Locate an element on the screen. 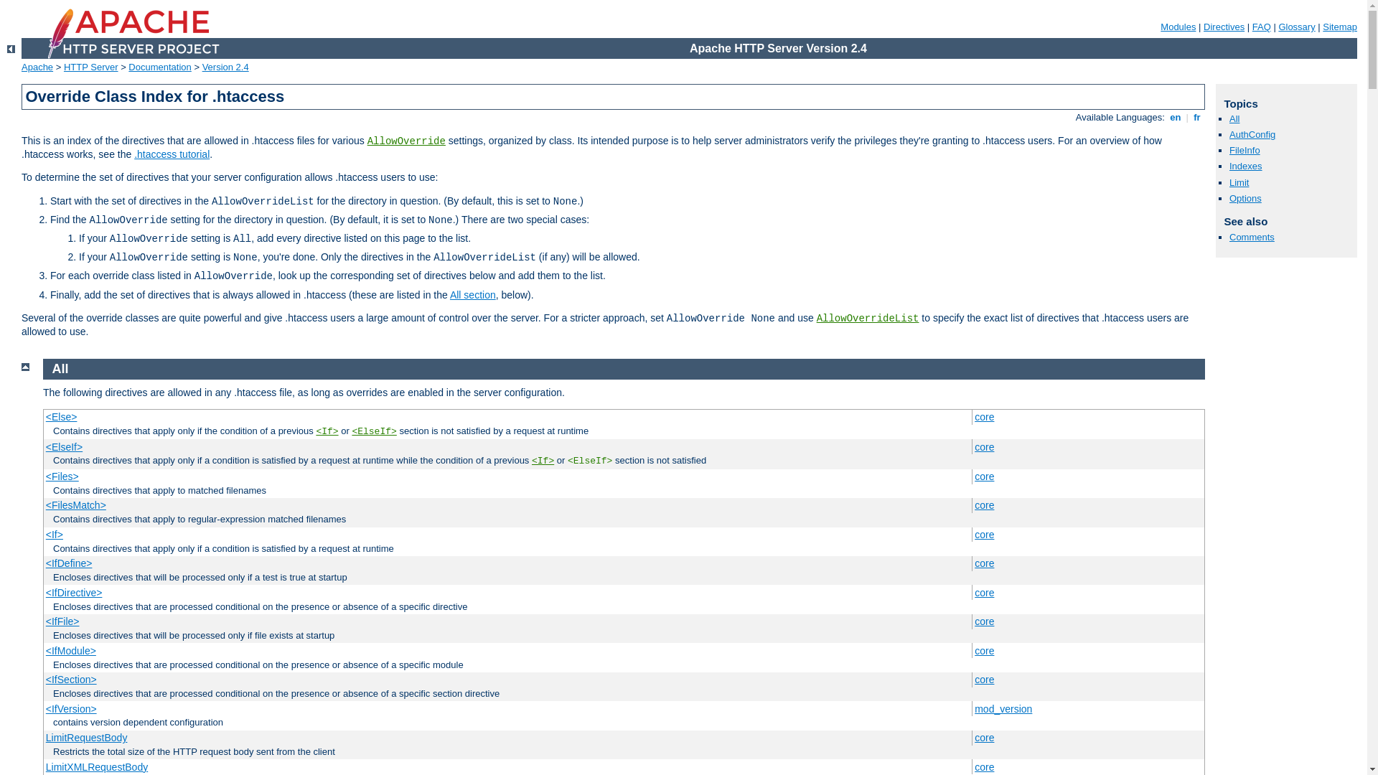 This screenshot has height=775, width=1378. core is located at coordinates (985, 680).